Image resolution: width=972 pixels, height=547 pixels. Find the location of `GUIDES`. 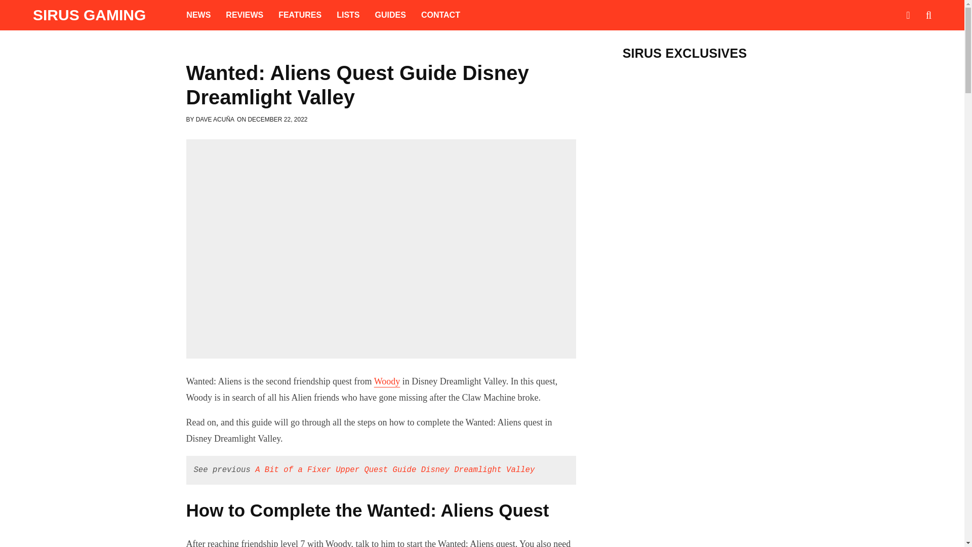

GUIDES is located at coordinates (390, 15).